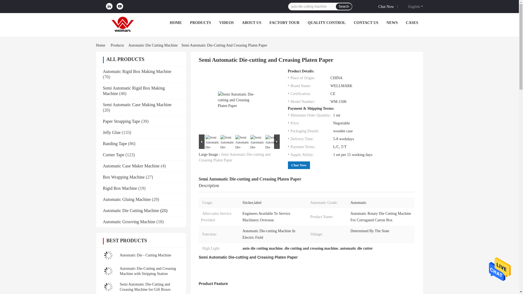 The height and width of the screenshot is (294, 523). What do you see at coordinates (200, 22) in the screenshot?
I see `PRODUCTS` at bounding box center [200, 22].